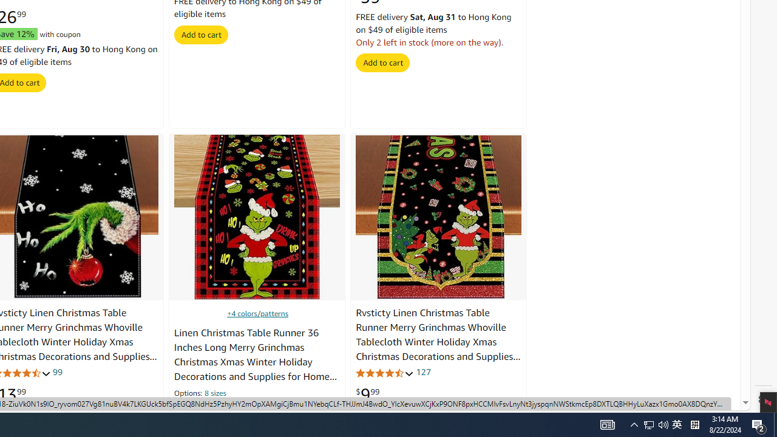  I want to click on 4.7 out of 5 stars, so click(203, 410).